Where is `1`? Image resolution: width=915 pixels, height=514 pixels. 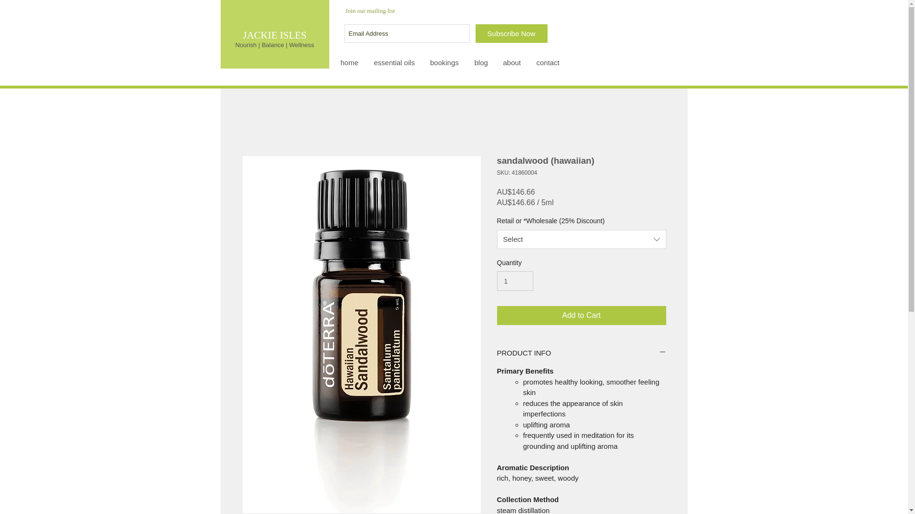
1 is located at coordinates (515, 281).